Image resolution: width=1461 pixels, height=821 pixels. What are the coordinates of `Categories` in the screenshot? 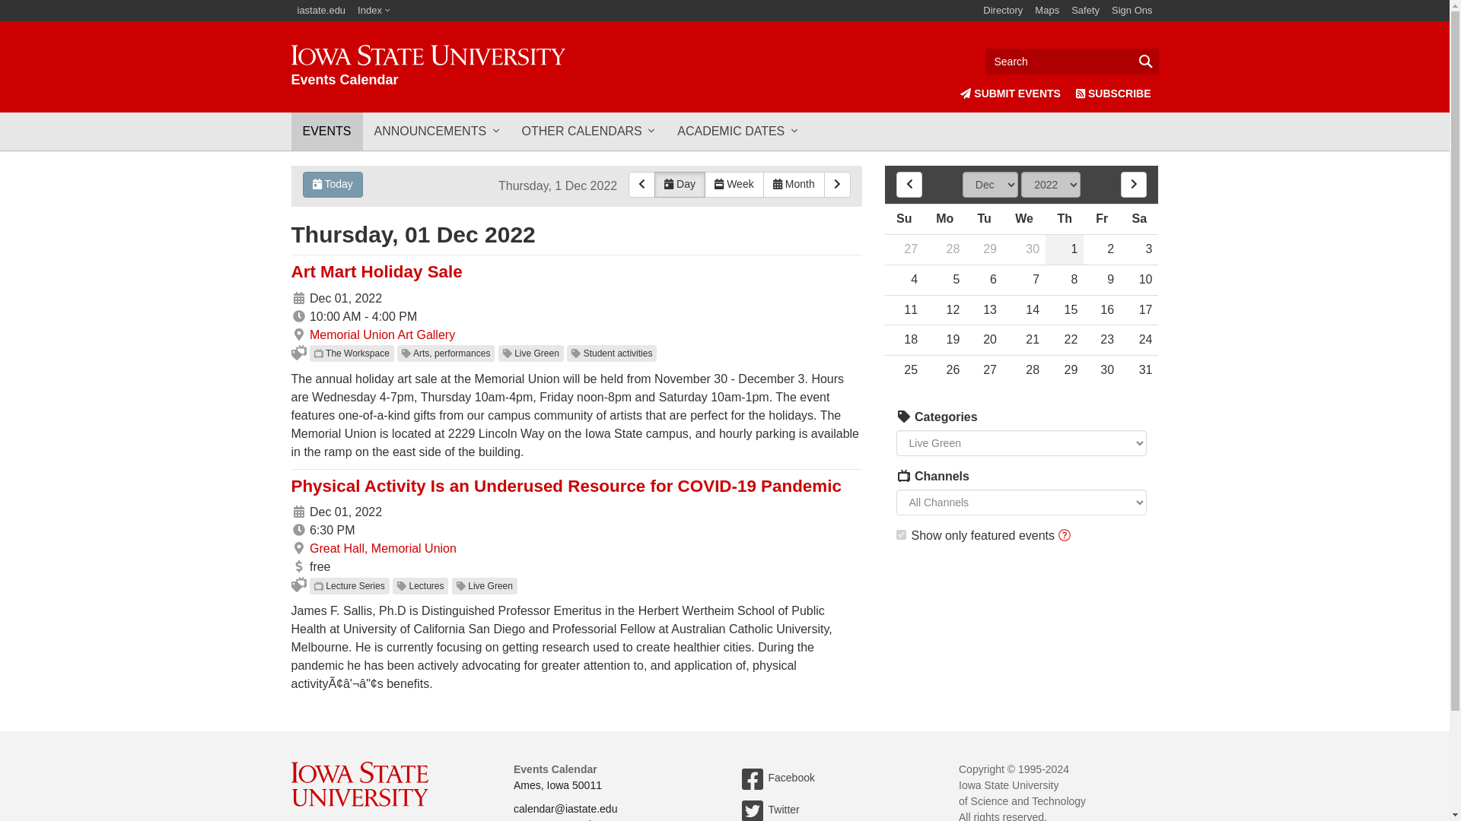 It's located at (904, 475).